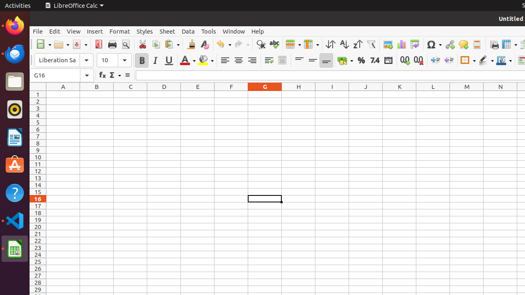 The height and width of the screenshot is (295, 525). Describe the element at coordinates (261, 44) in the screenshot. I see `Find & Replace` at that location.